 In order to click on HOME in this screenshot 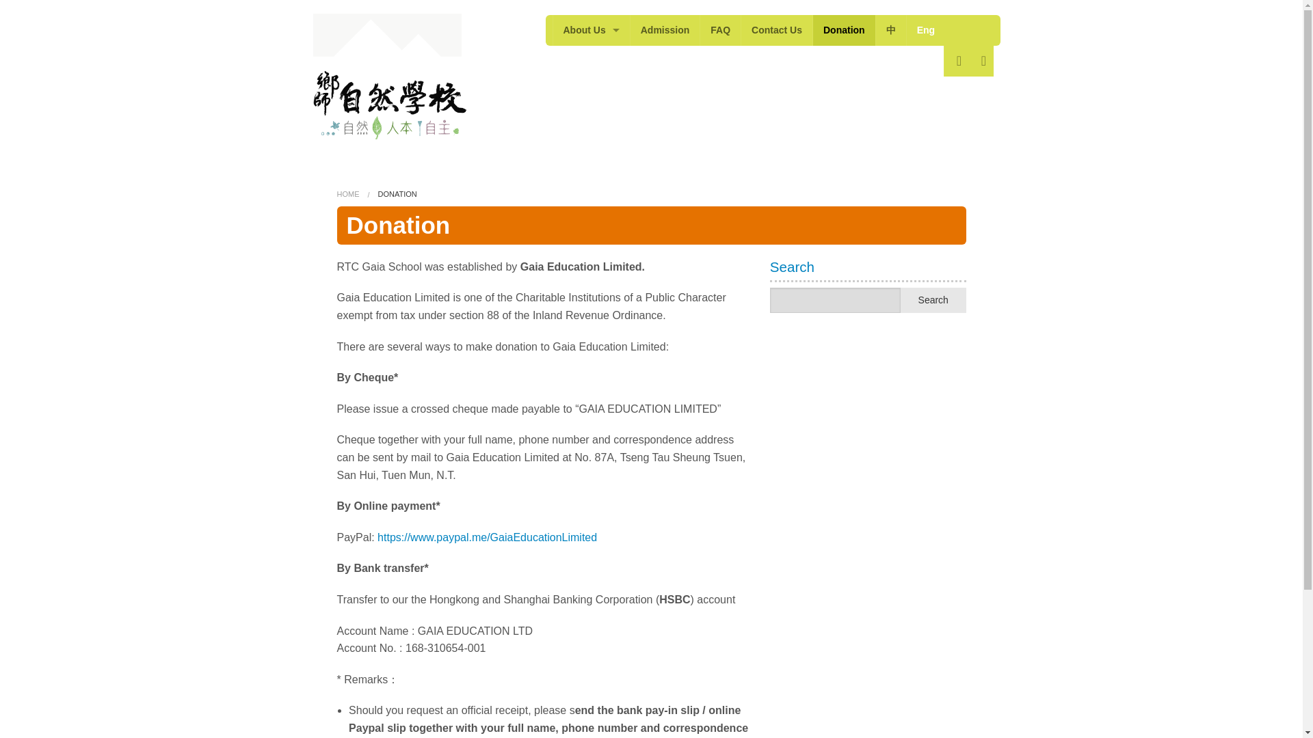, I will do `click(347, 194)`.